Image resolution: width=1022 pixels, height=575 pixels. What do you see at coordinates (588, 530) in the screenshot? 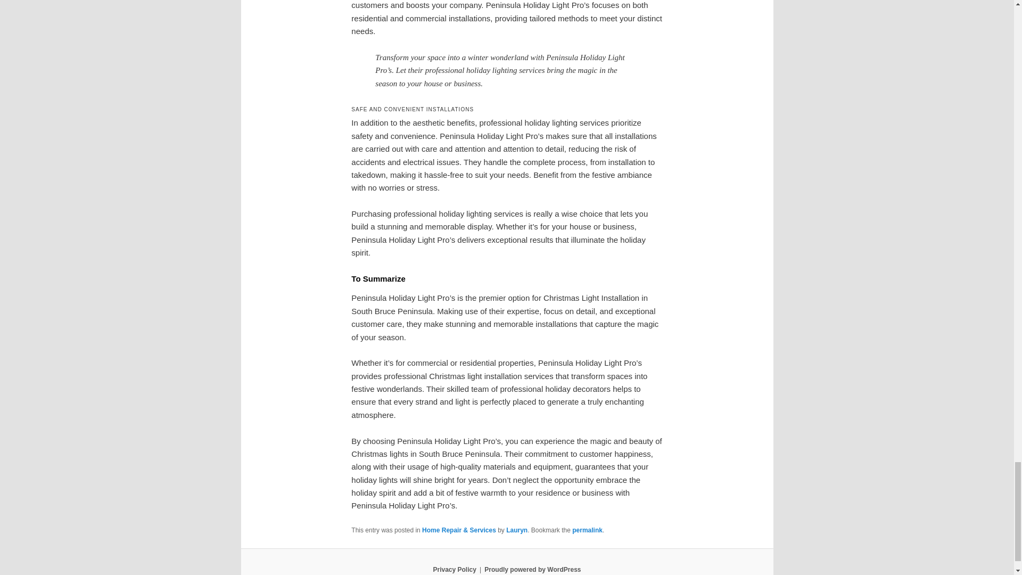
I see `permalink` at bounding box center [588, 530].